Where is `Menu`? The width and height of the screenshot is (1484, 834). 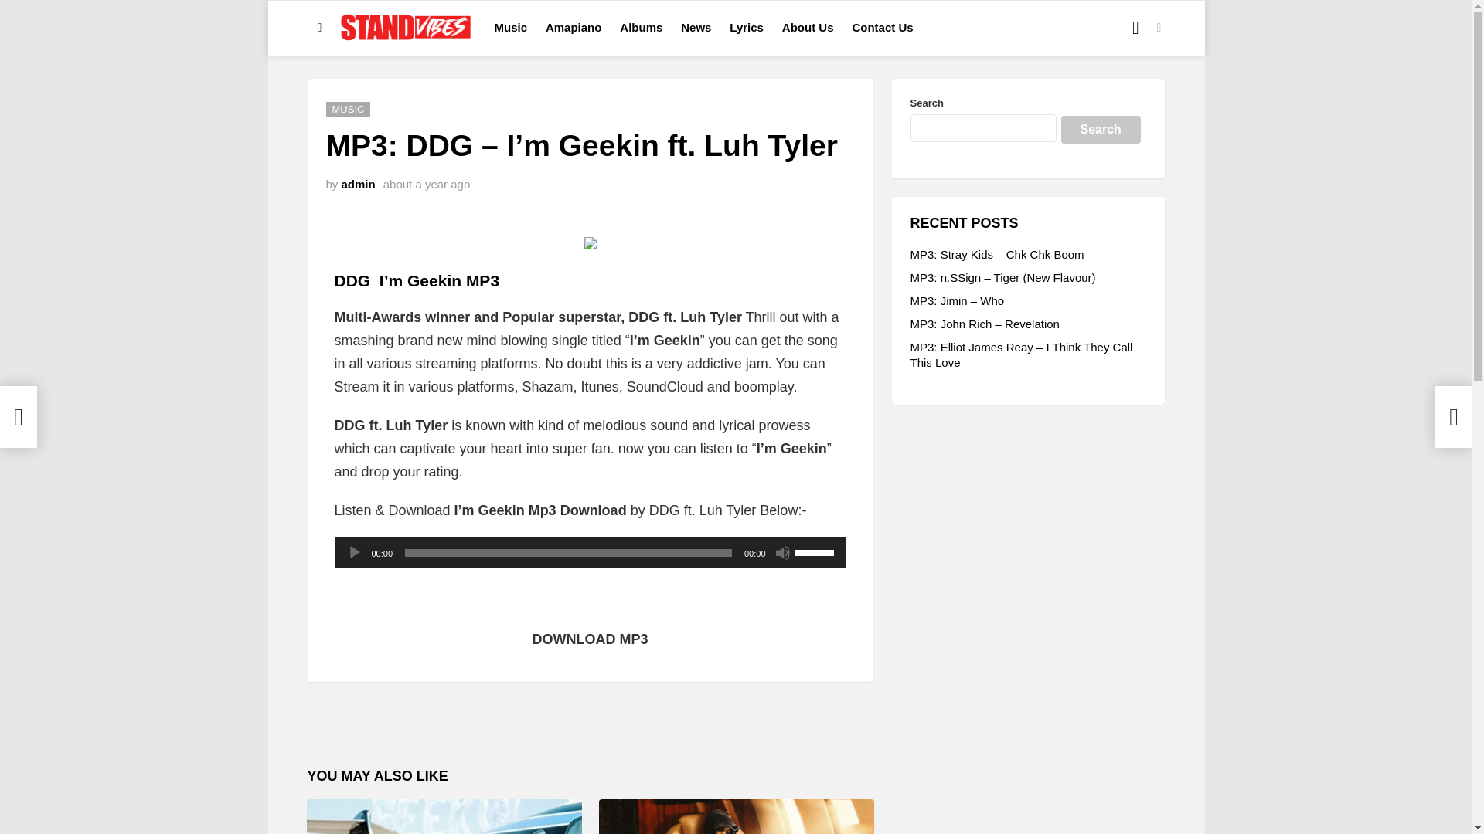
Menu is located at coordinates (320, 27).